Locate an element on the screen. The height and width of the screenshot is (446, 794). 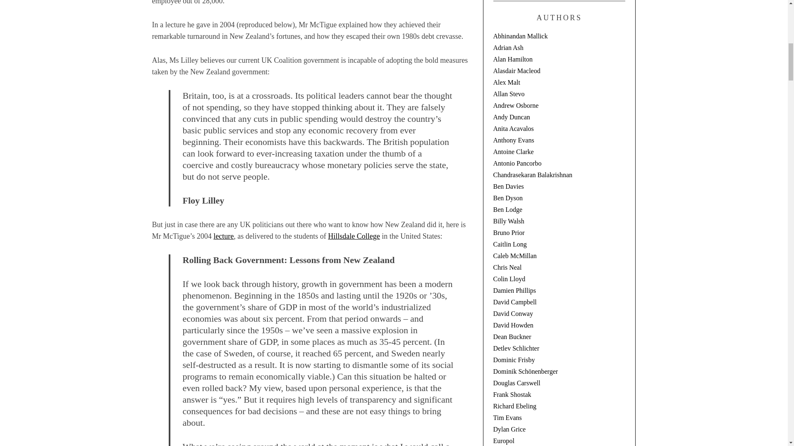
lecture is located at coordinates (223, 236).